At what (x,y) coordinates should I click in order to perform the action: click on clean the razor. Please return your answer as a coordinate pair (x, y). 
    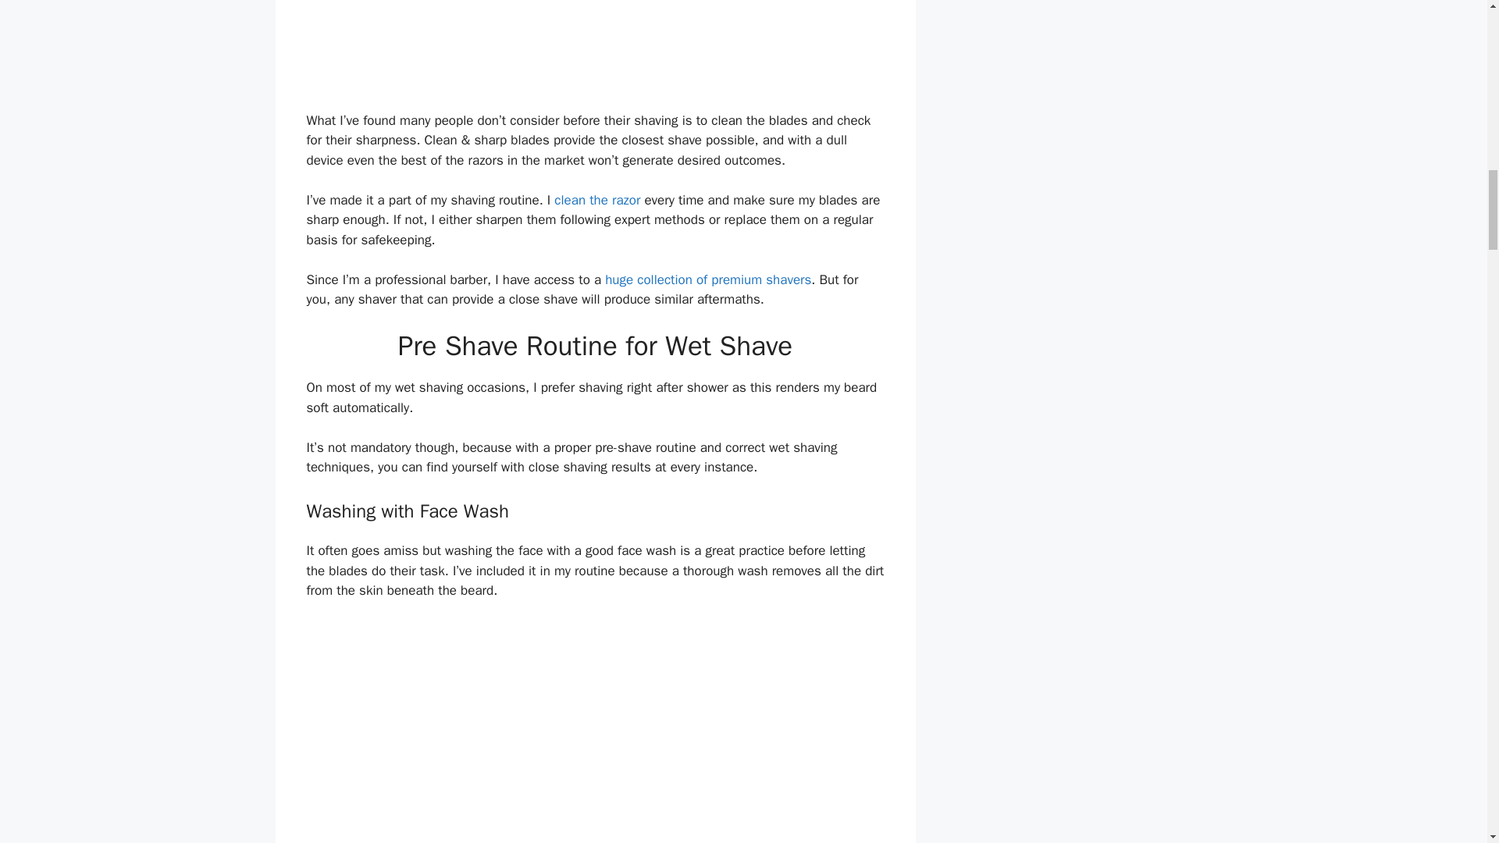
    Looking at the image, I should click on (596, 200).